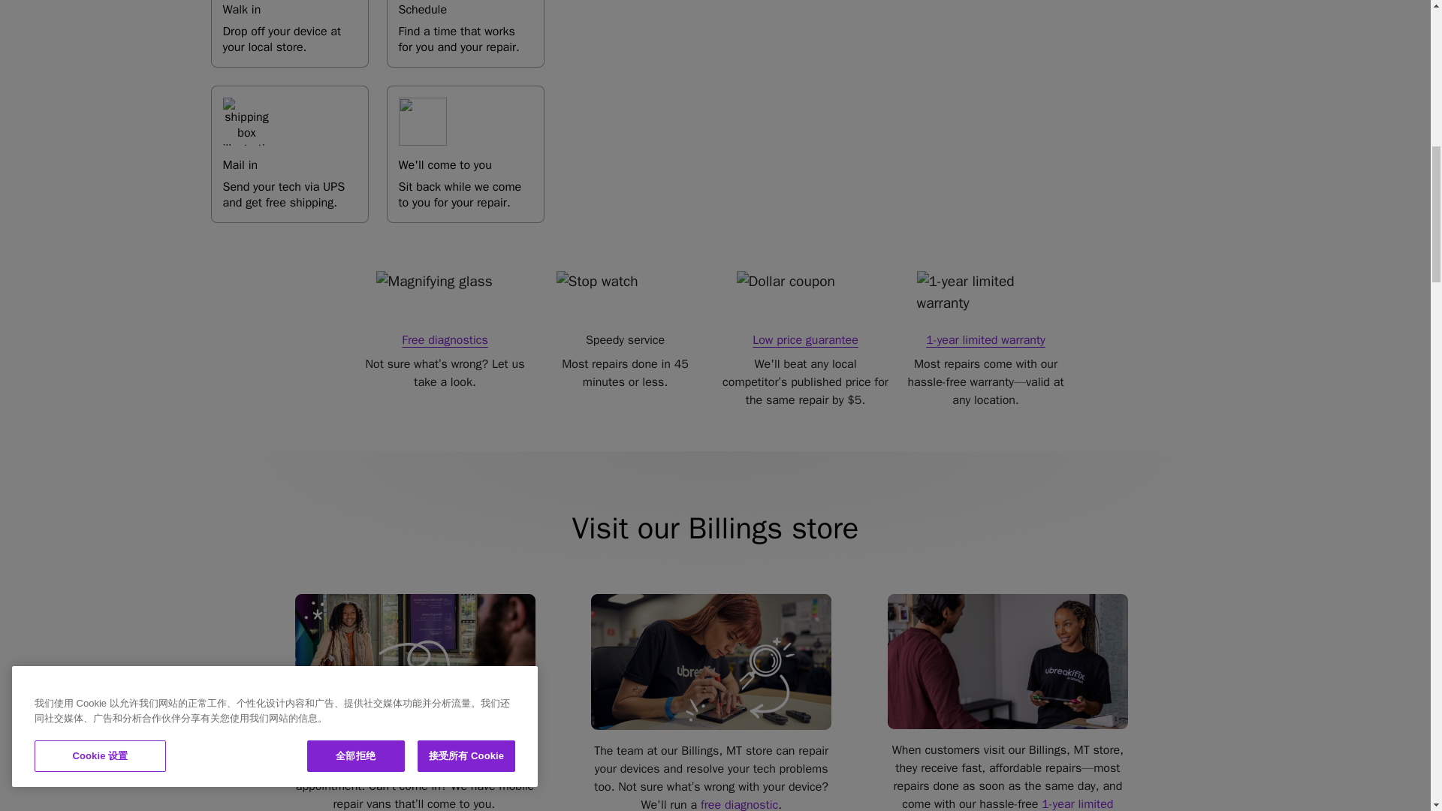  Describe the element at coordinates (739, 803) in the screenshot. I see `free diagnostic` at that location.